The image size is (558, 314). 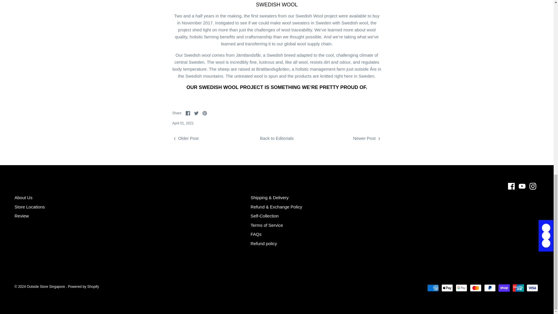 I want to click on Pinterest, so click(x=205, y=113).